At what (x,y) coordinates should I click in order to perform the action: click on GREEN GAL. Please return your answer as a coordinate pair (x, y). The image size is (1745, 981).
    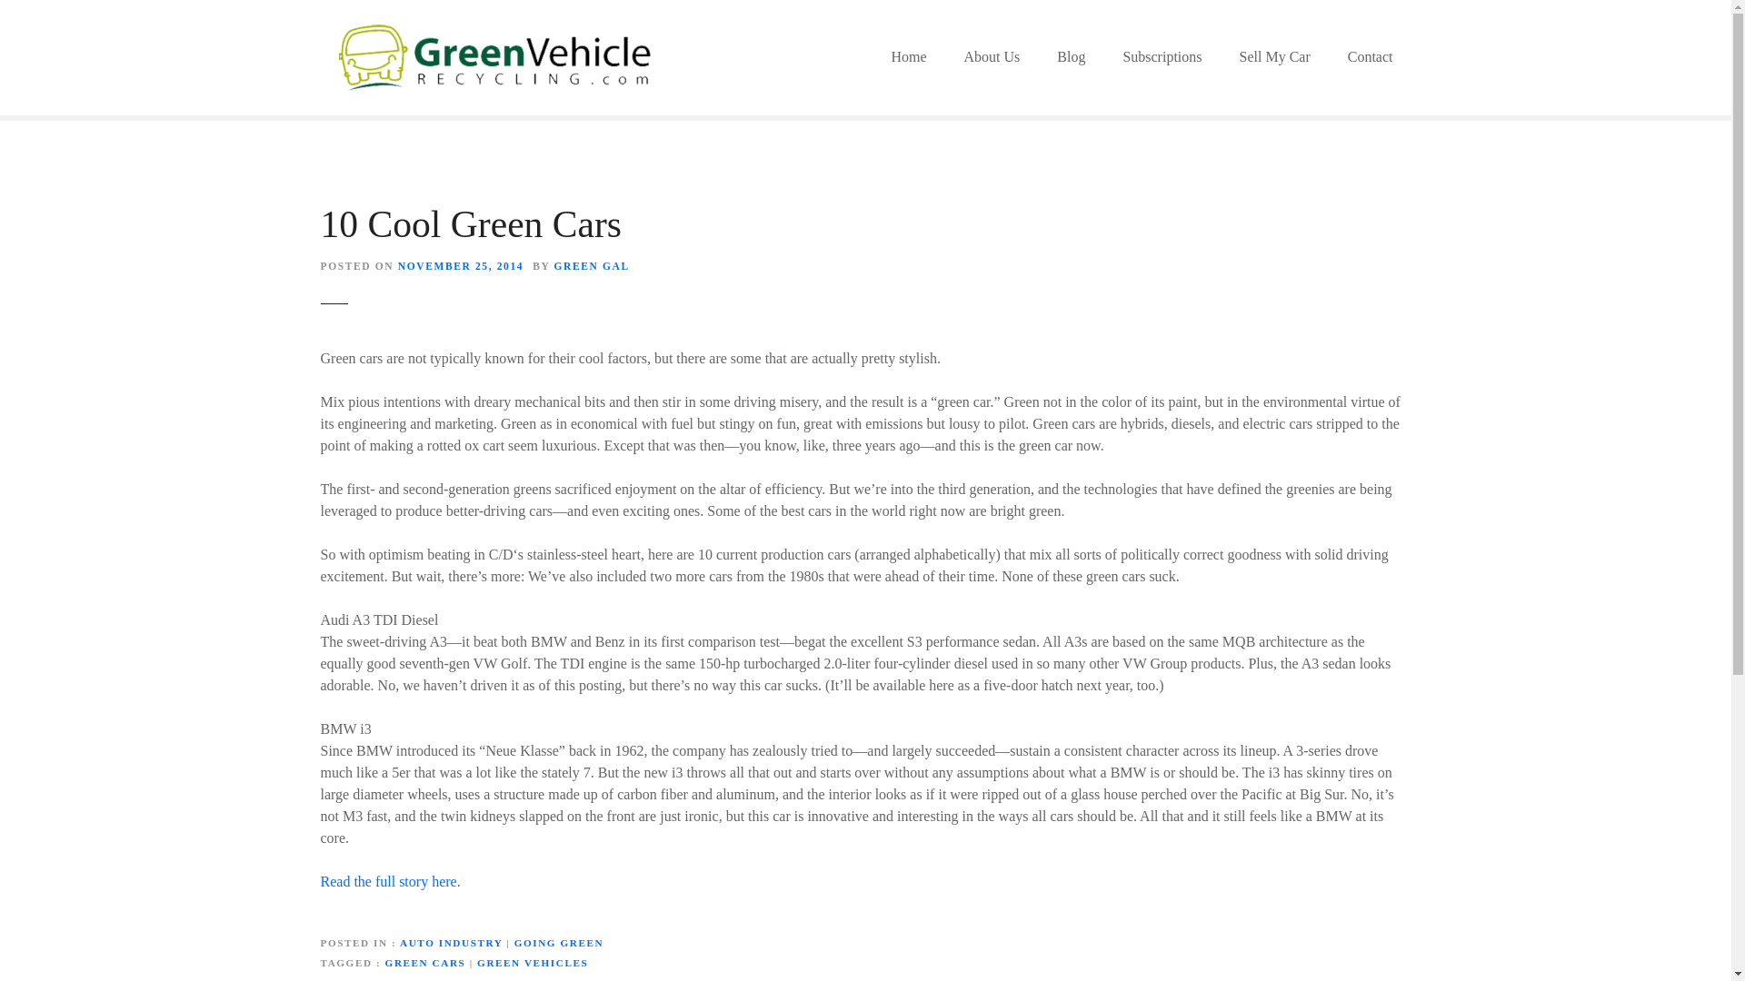
    Looking at the image, I should click on (591, 266).